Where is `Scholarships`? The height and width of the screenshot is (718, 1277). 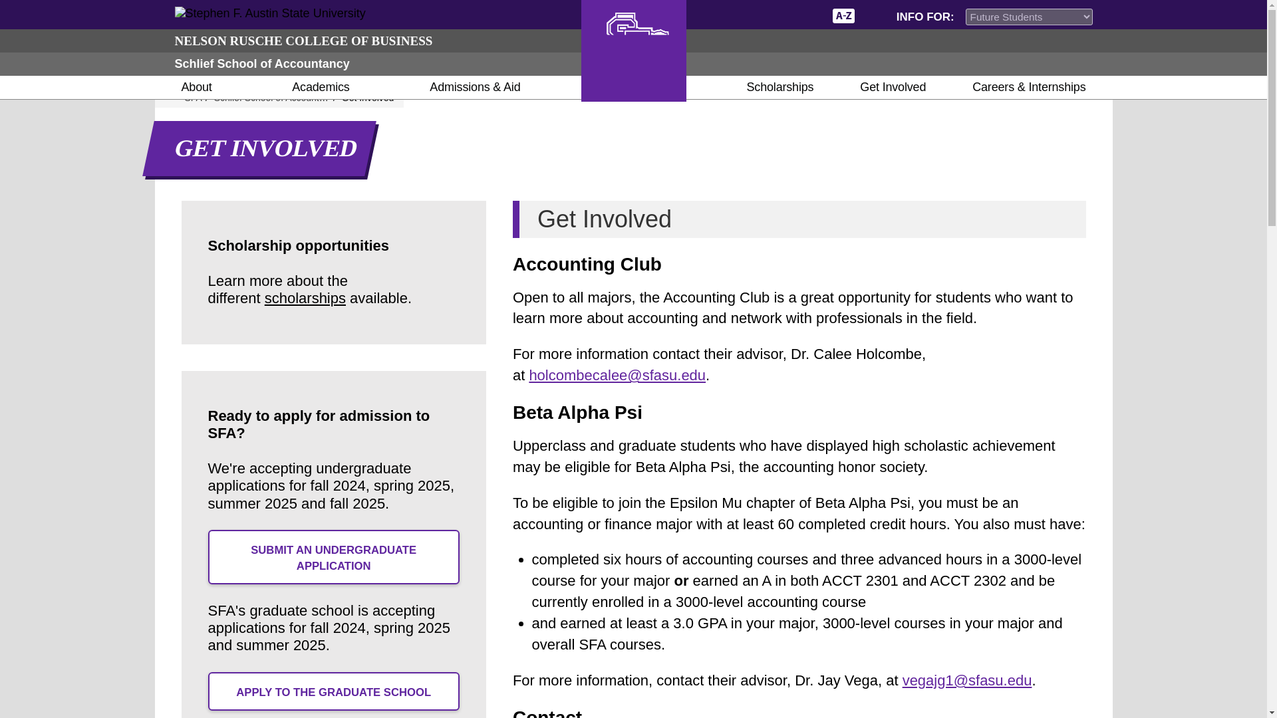
Scholarships is located at coordinates (780, 88).